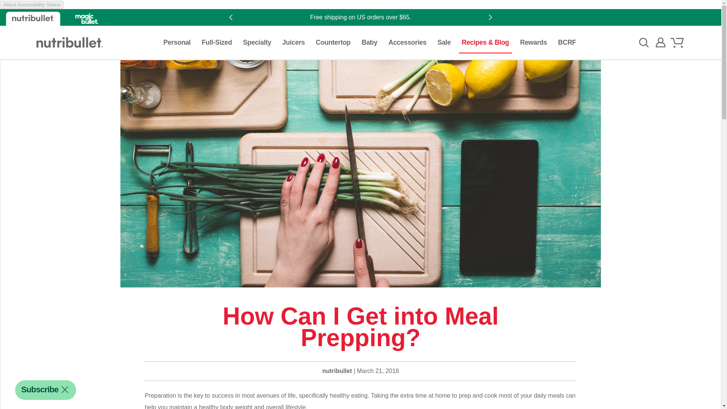 The height and width of the screenshot is (409, 727). What do you see at coordinates (64, 389) in the screenshot?
I see `Icon to close the subscription popup` at bounding box center [64, 389].